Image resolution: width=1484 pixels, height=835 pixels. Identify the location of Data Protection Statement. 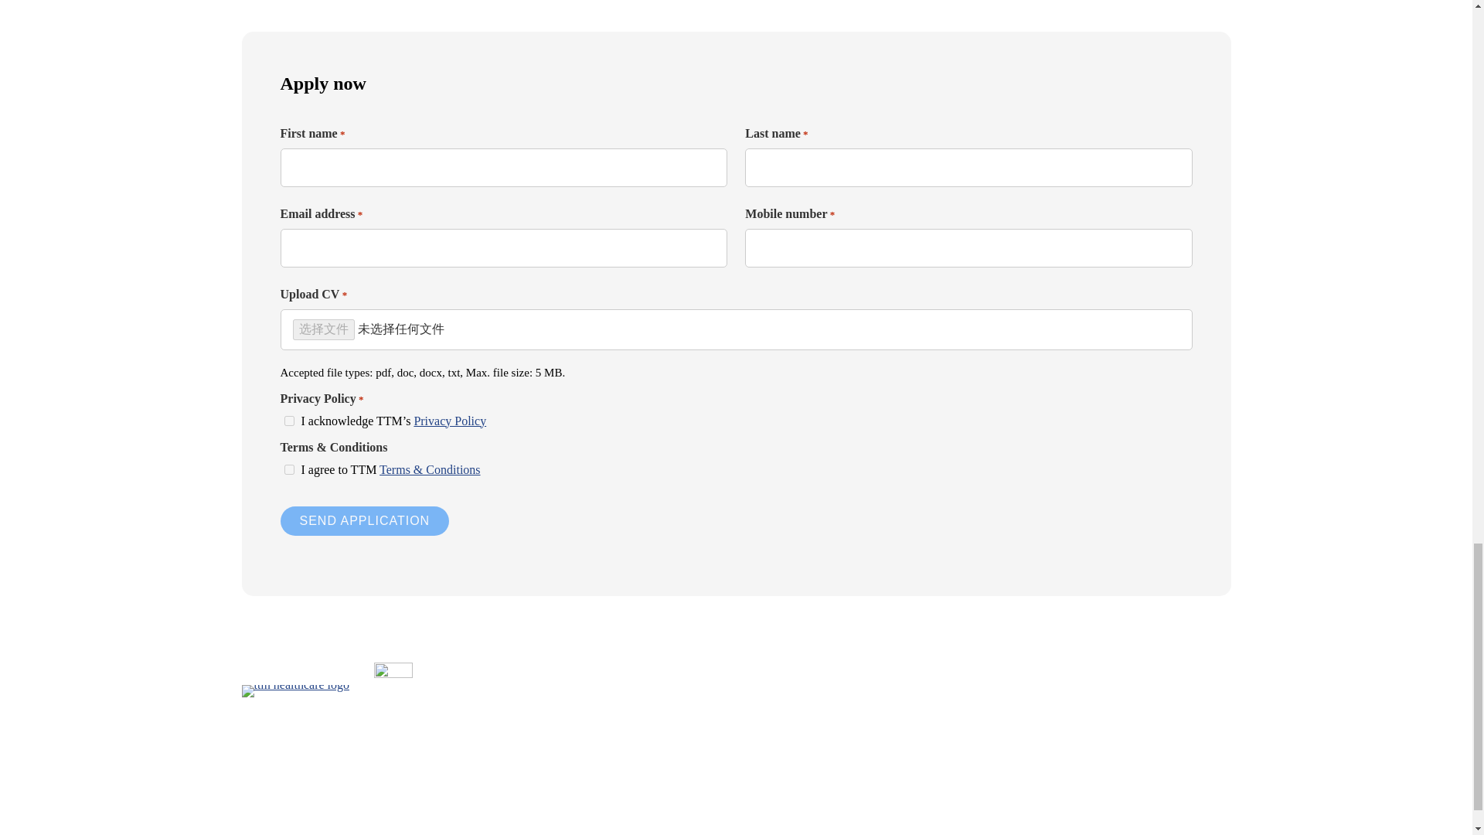
(673, 816).